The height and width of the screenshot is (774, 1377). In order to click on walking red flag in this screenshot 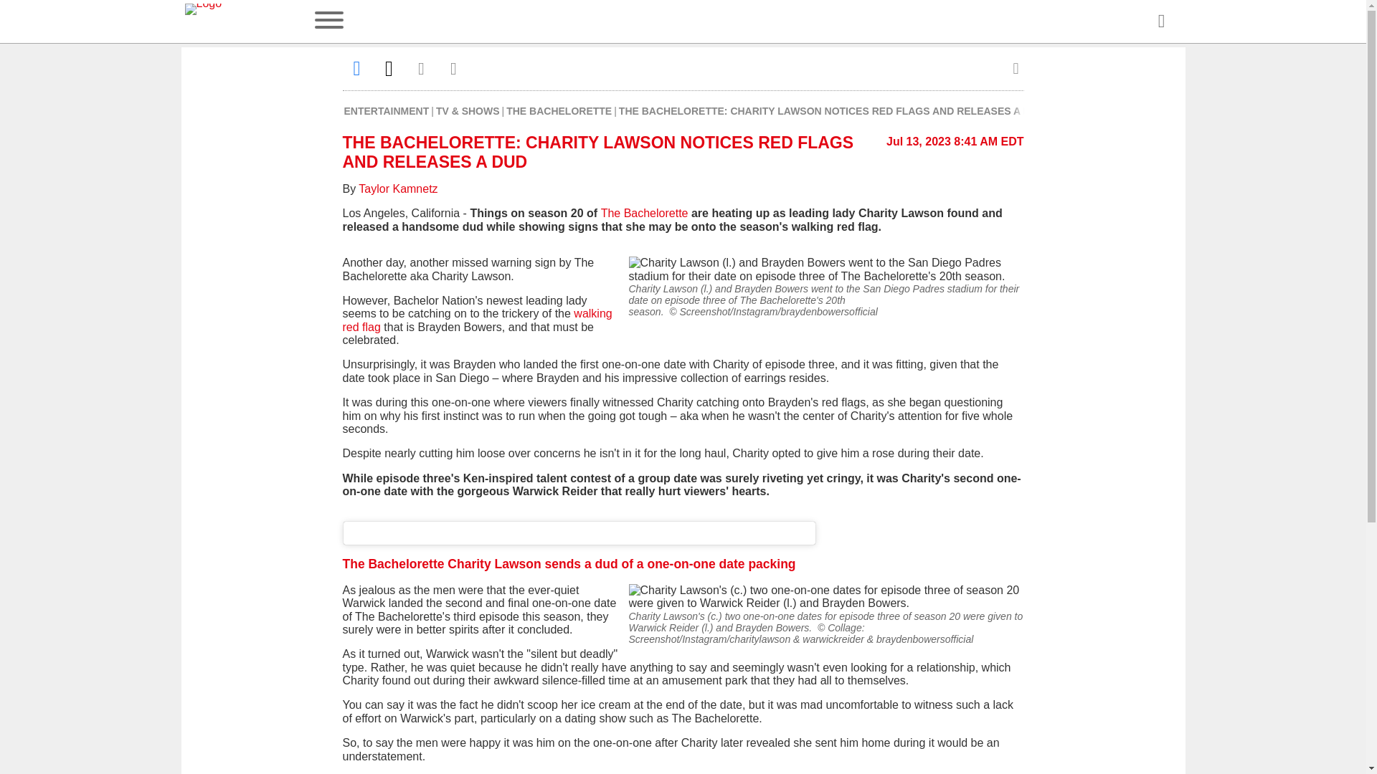, I will do `click(478, 320)`.